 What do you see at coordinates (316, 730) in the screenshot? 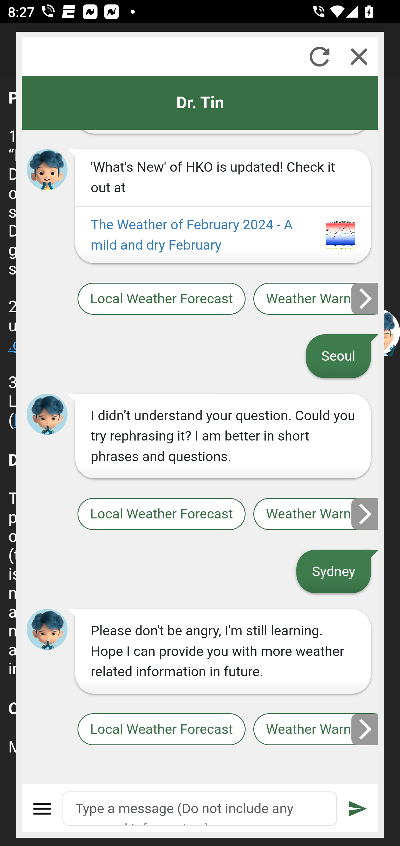
I see `Weather Warnings` at bounding box center [316, 730].